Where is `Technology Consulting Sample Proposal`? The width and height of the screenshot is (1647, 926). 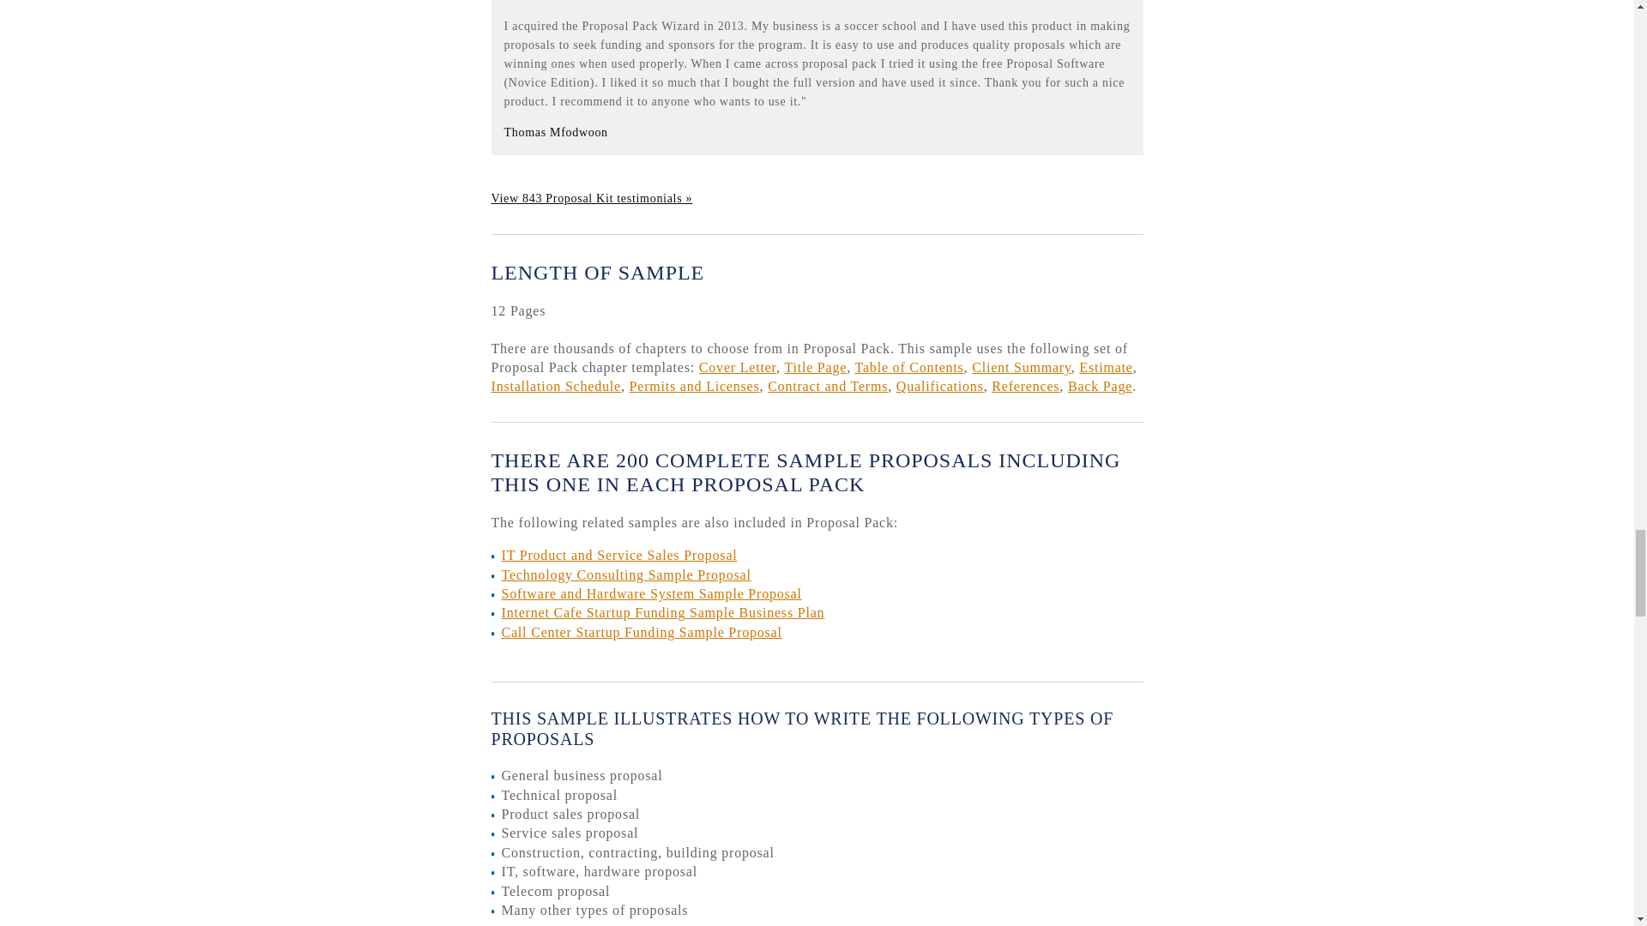 Technology Consulting Sample Proposal is located at coordinates (625, 574).